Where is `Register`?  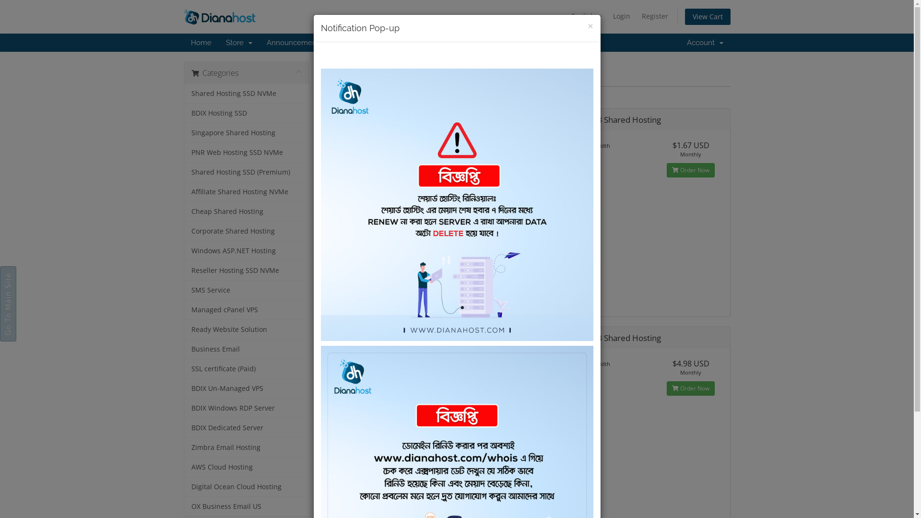
Register is located at coordinates (655, 16).